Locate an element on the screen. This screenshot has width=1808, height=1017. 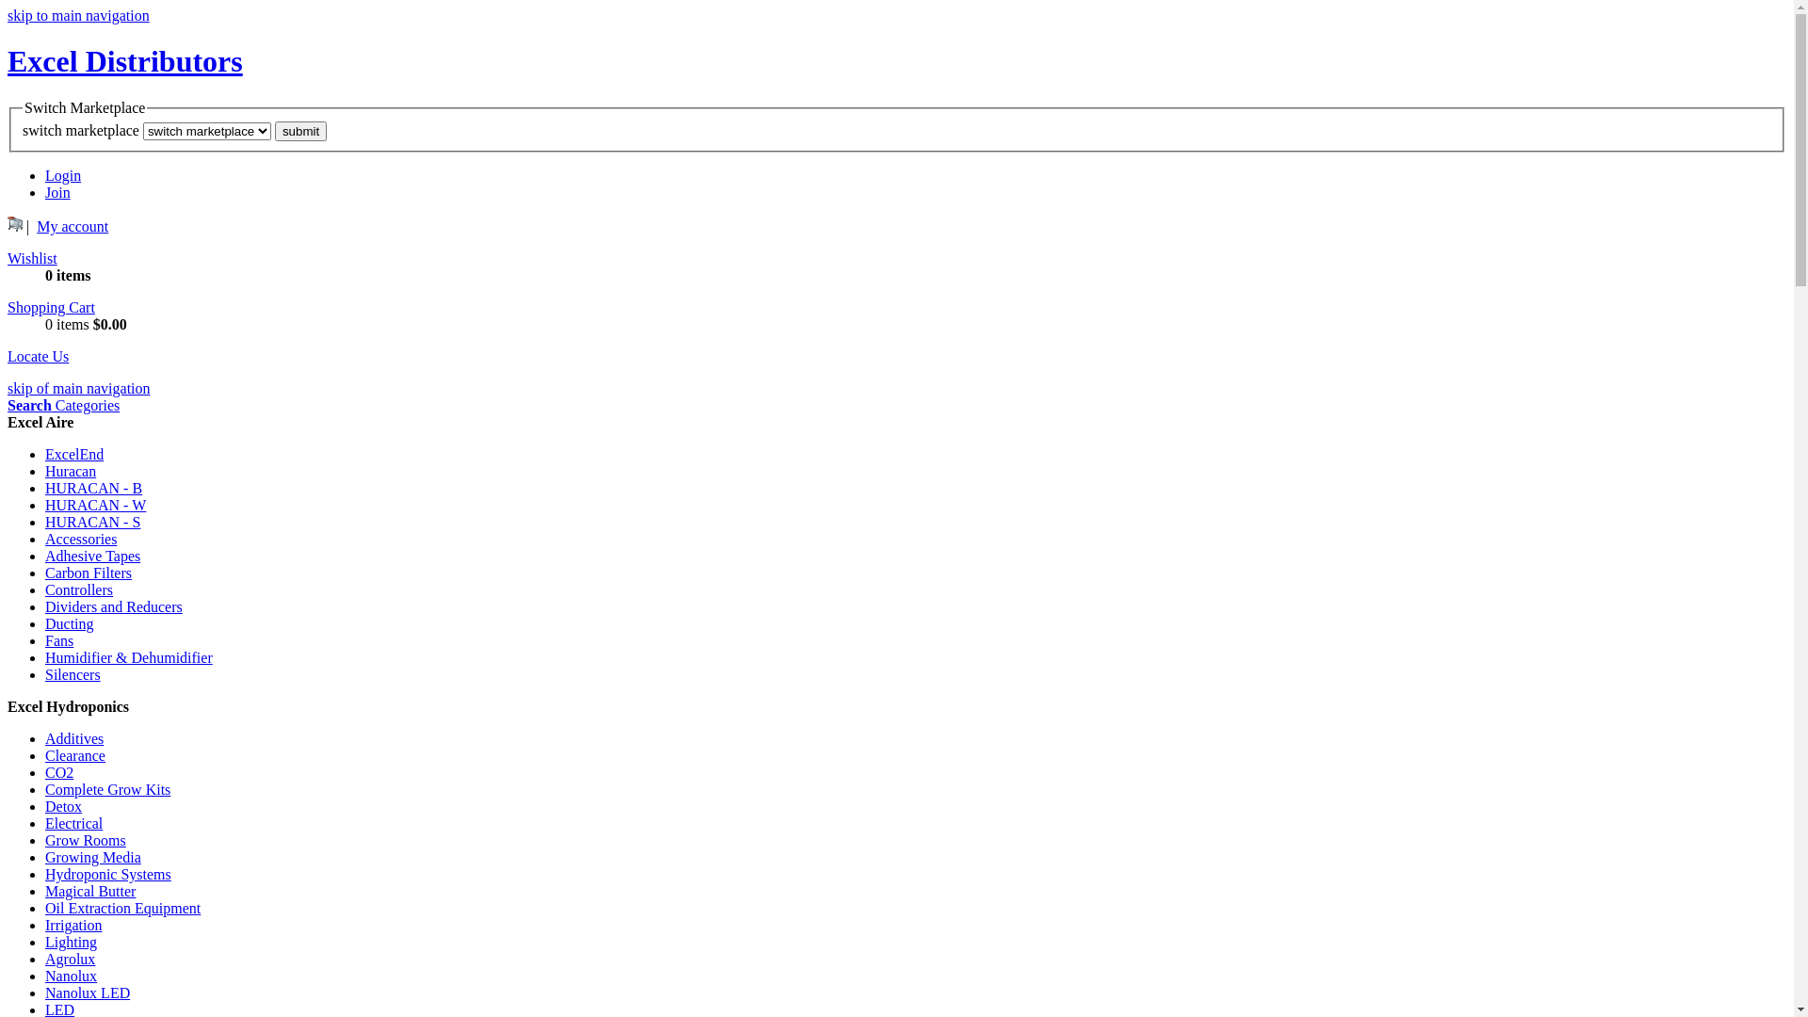
Magical Butter is located at coordinates (90, 891).